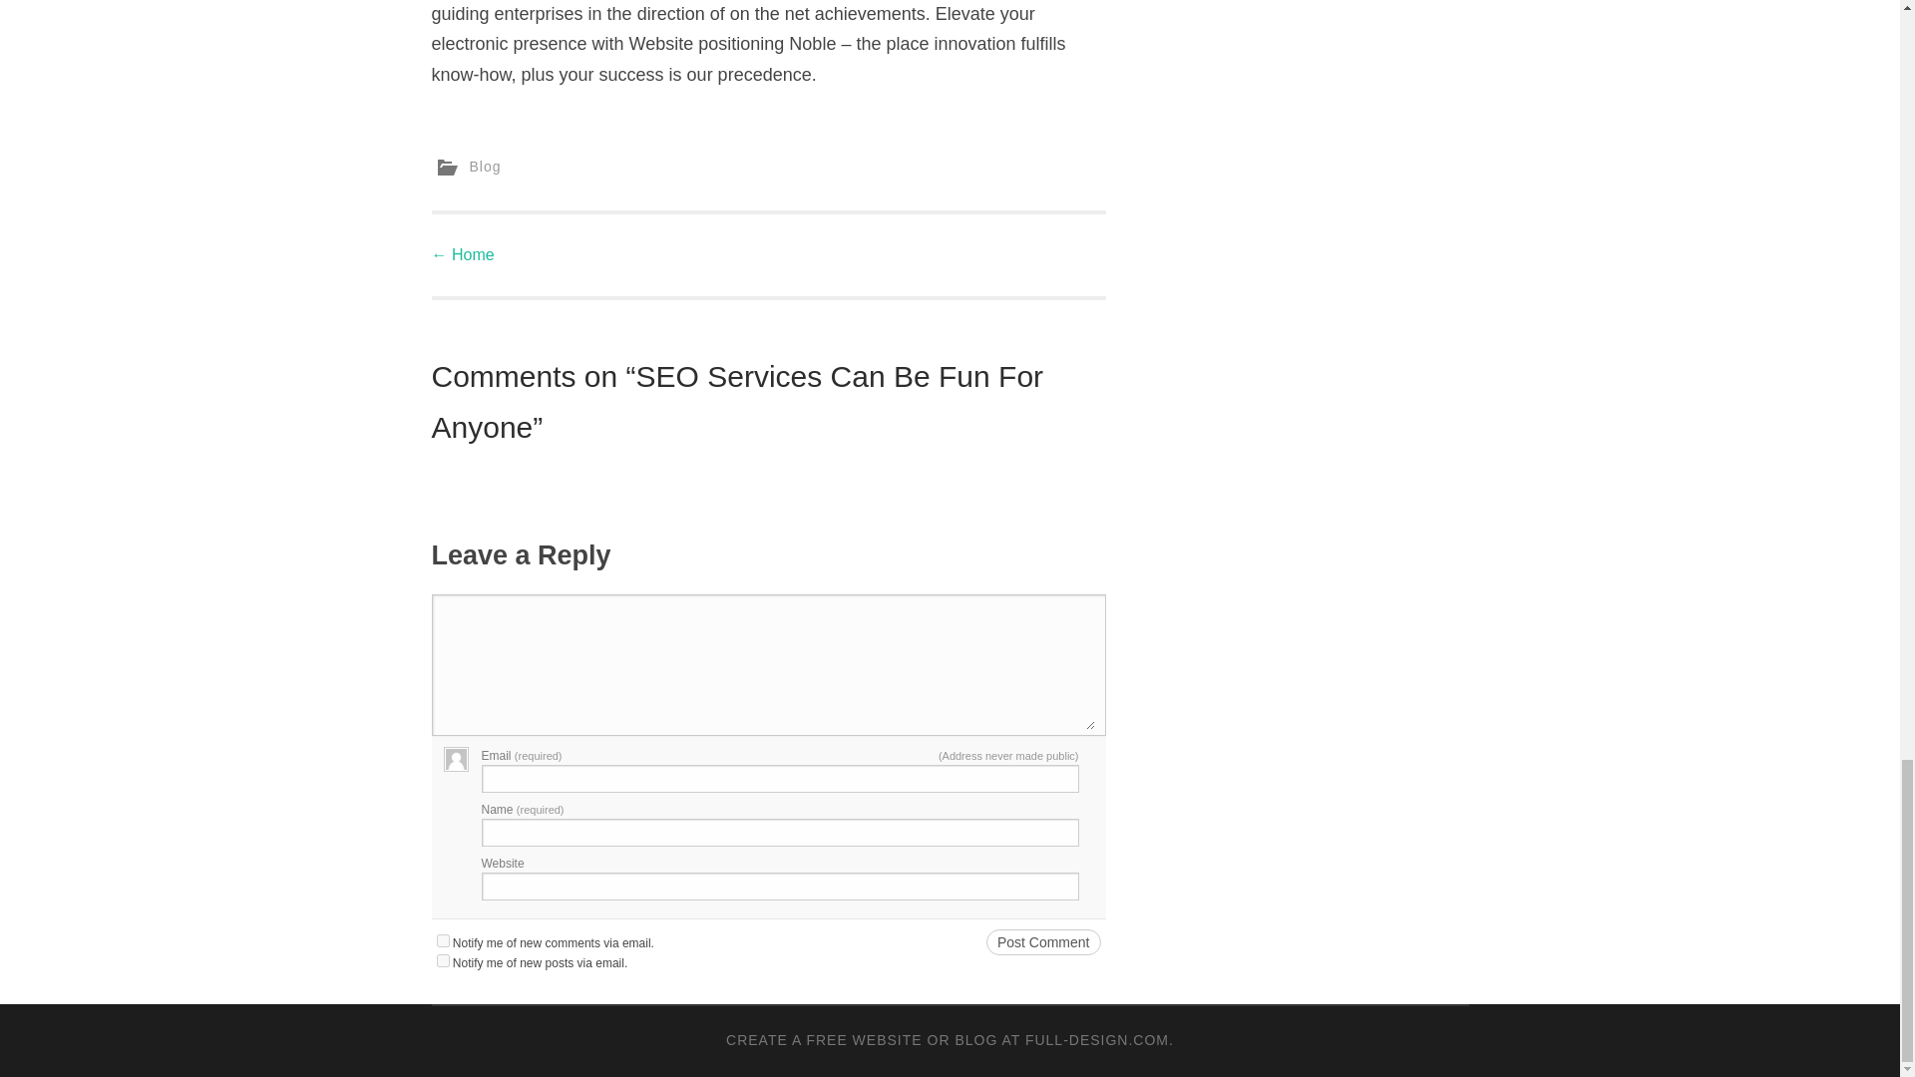 This screenshot has height=1077, width=1915. What do you see at coordinates (1043, 940) in the screenshot?
I see `Post Comment` at bounding box center [1043, 940].